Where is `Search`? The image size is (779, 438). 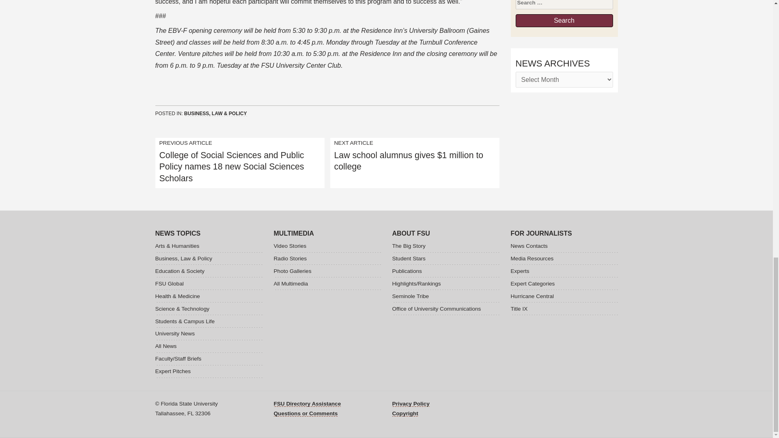
Search is located at coordinates (564, 20).